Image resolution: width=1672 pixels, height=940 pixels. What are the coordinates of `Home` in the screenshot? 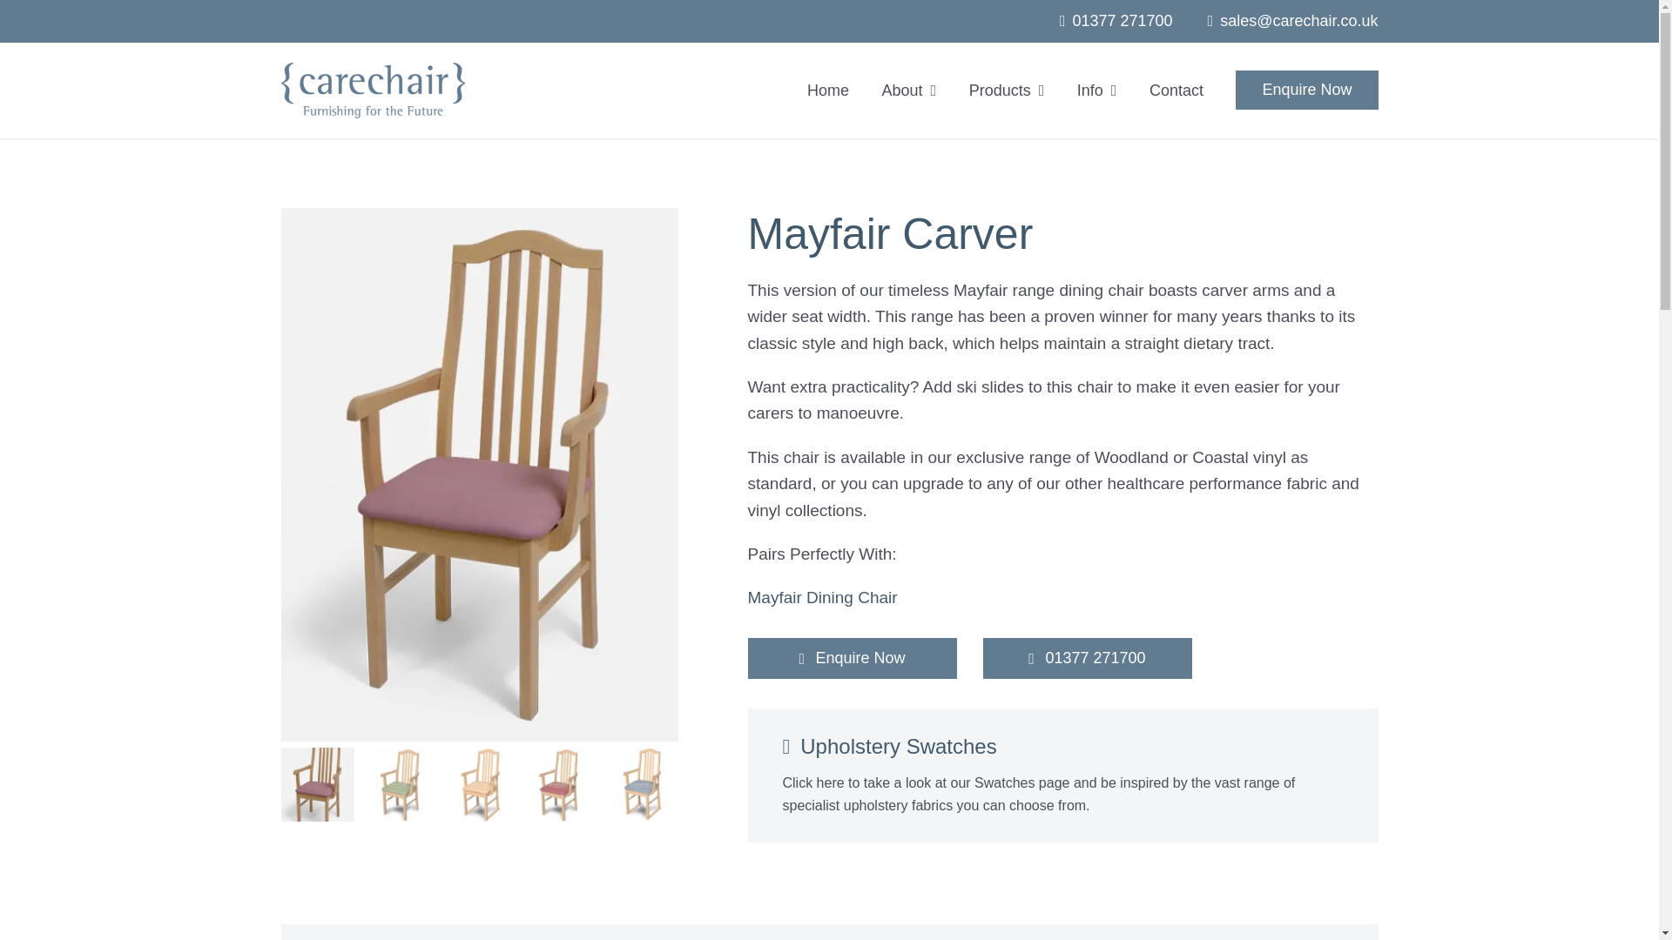 It's located at (828, 91).